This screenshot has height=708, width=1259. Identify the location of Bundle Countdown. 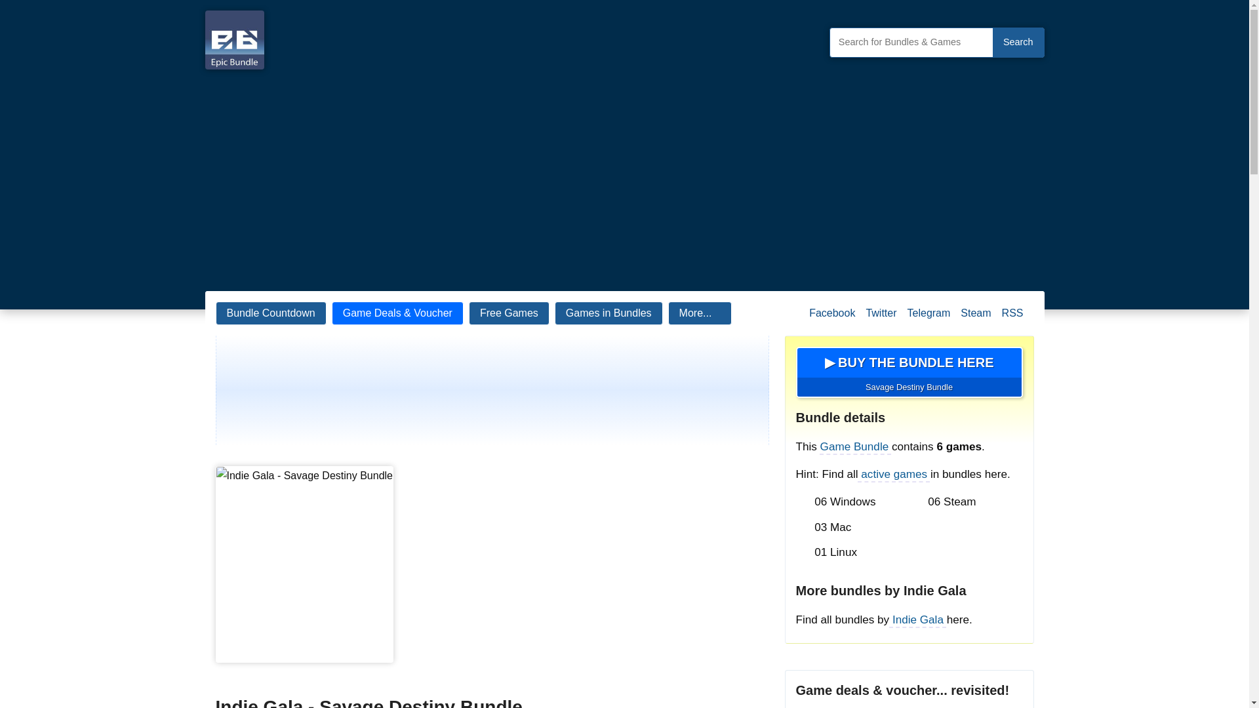
(270, 313).